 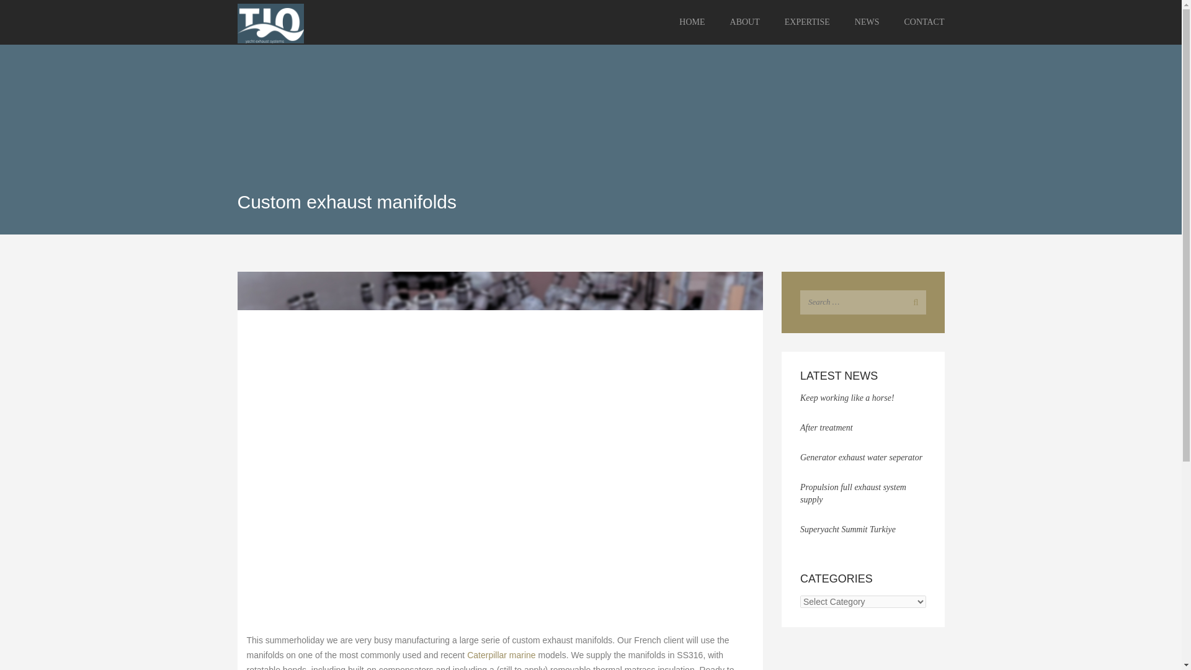 I want to click on Superyacht Summit Turkiye, so click(x=847, y=529).